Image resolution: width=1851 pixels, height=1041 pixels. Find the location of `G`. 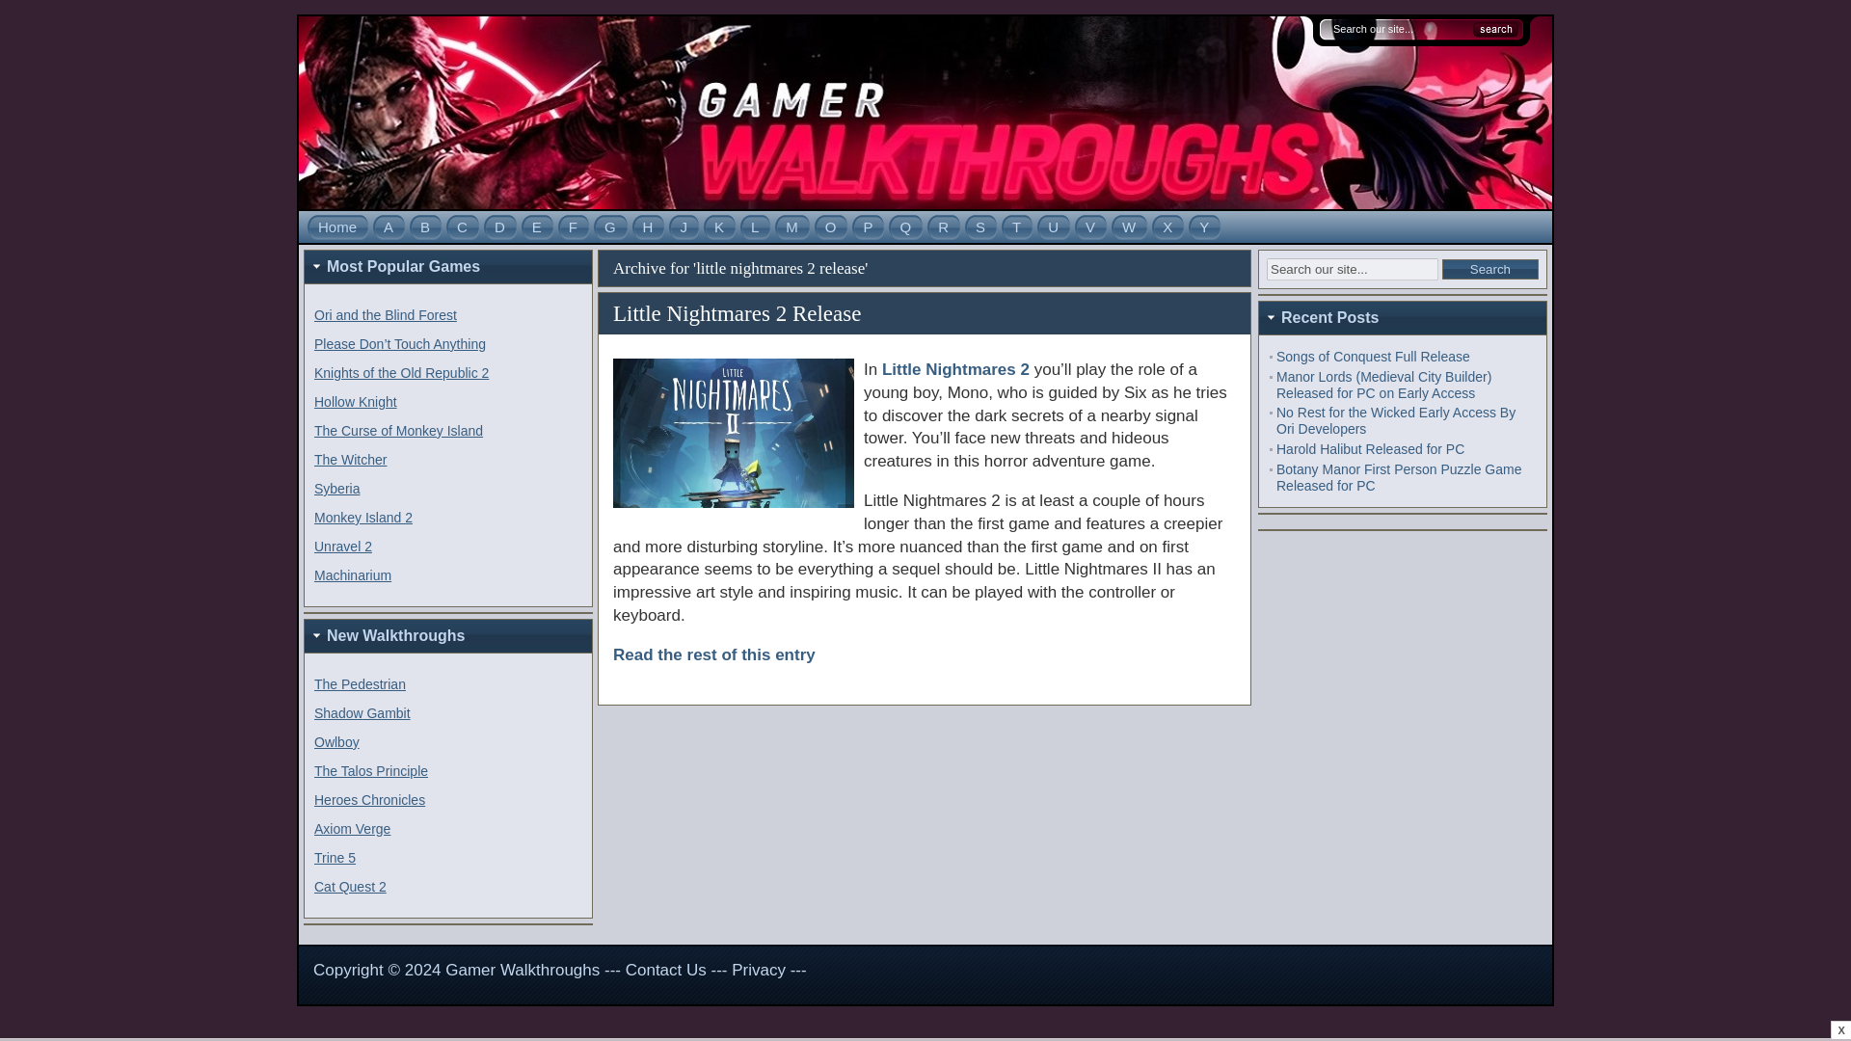

G is located at coordinates (610, 227).